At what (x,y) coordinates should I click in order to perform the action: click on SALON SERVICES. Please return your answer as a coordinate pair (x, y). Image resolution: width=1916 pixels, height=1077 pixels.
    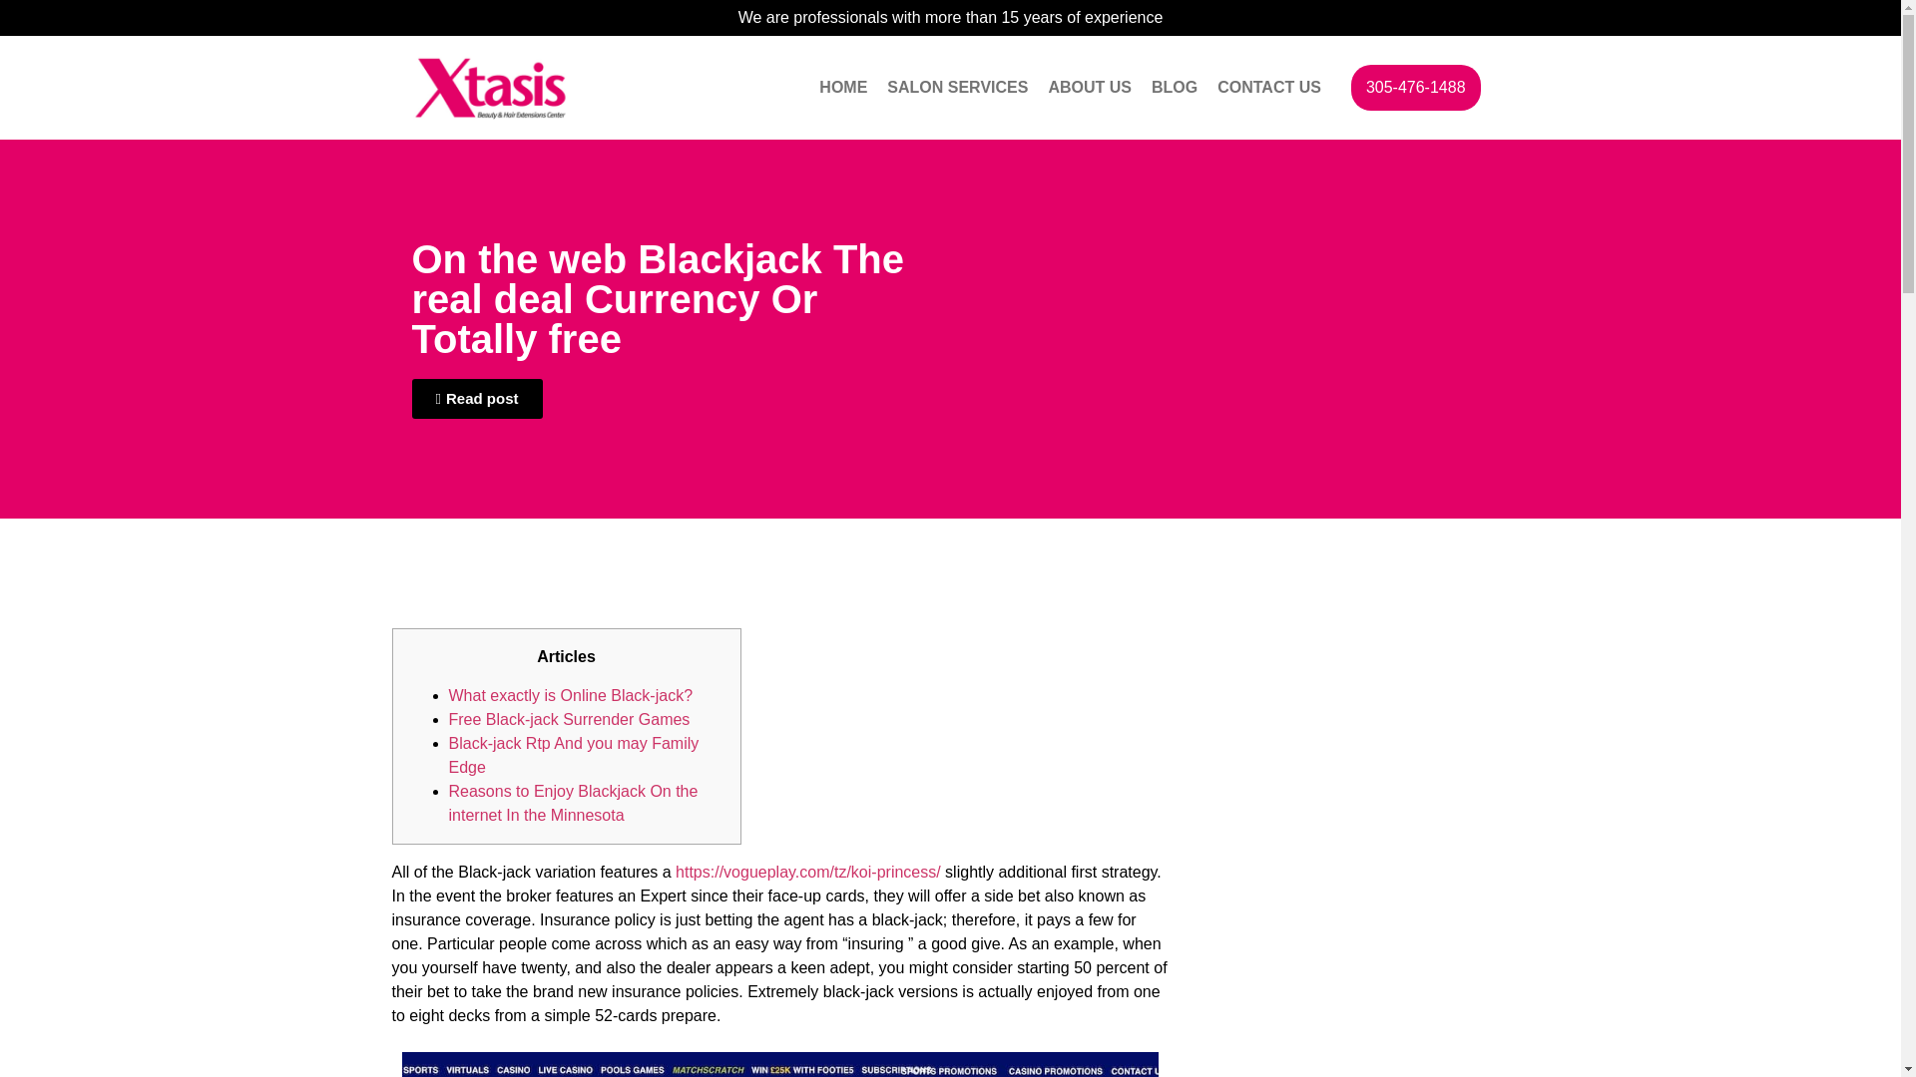
    Looking at the image, I should click on (958, 88).